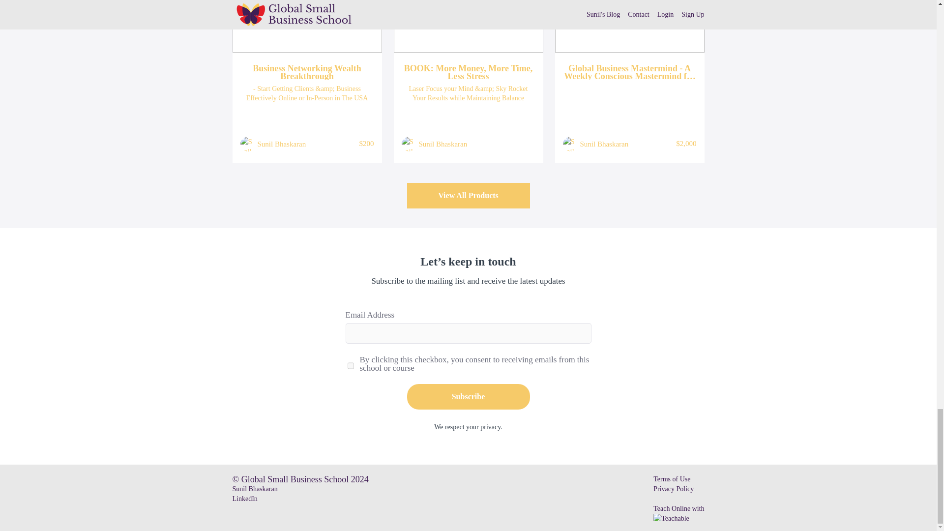 The image size is (944, 531). Describe the element at coordinates (468, 196) in the screenshot. I see `View All Products` at that location.